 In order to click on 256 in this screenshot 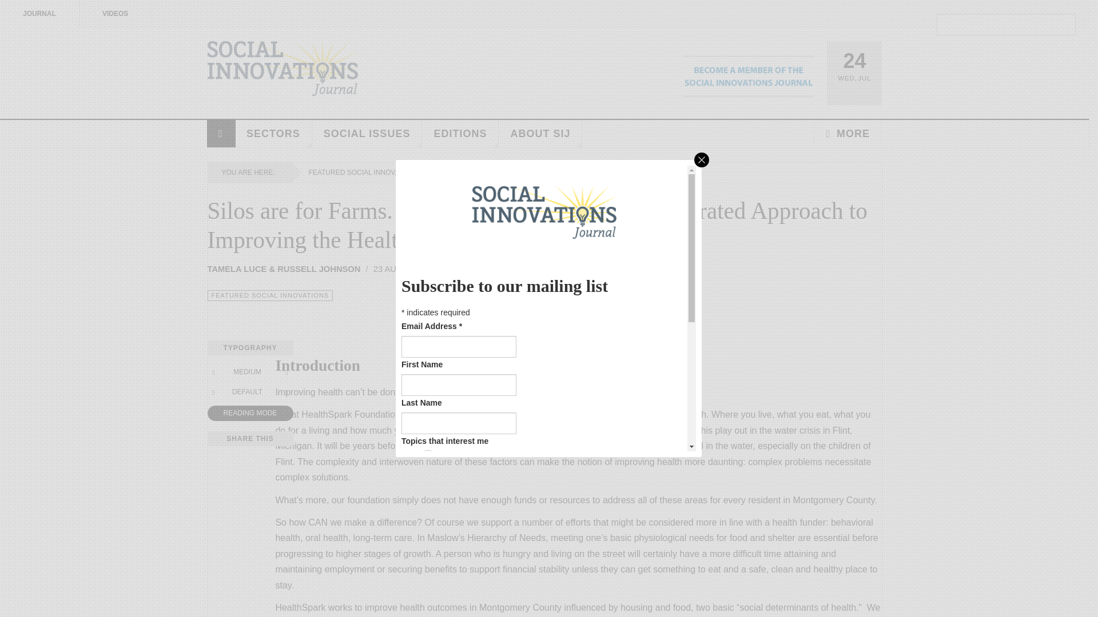, I will do `click(428, 586)`.